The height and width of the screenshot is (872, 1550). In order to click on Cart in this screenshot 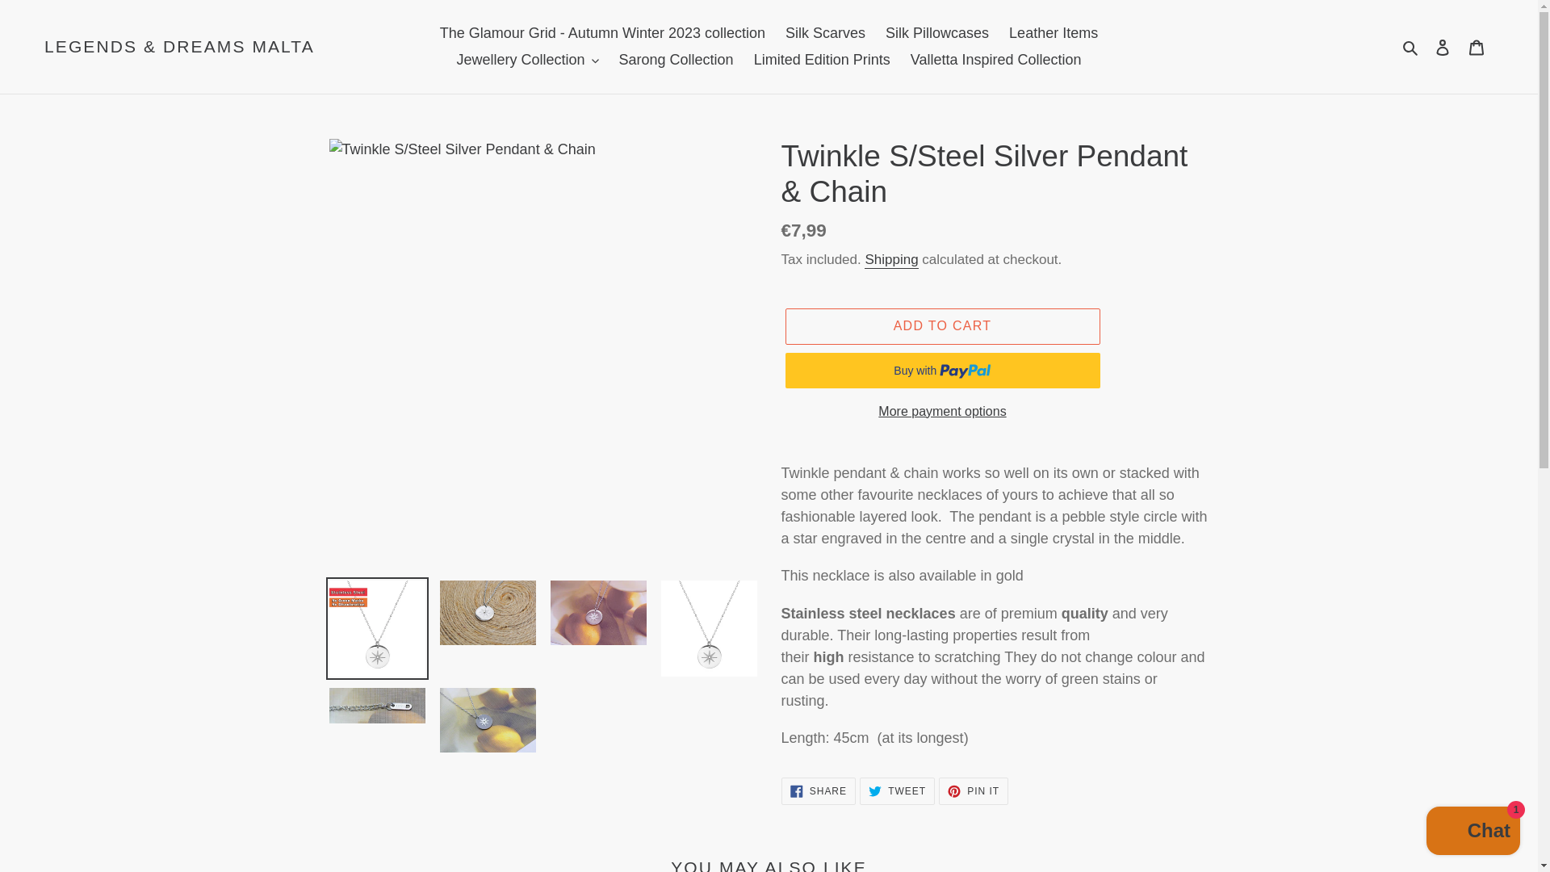, I will do `click(1477, 46)`.